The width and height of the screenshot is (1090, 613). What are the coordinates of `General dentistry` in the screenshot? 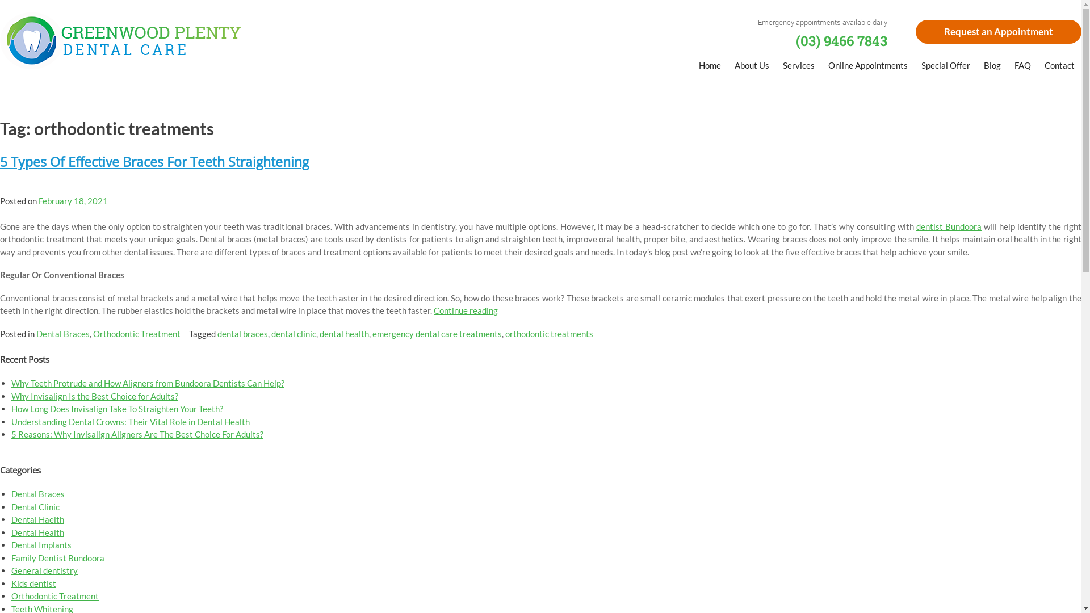 It's located at (44, 570).